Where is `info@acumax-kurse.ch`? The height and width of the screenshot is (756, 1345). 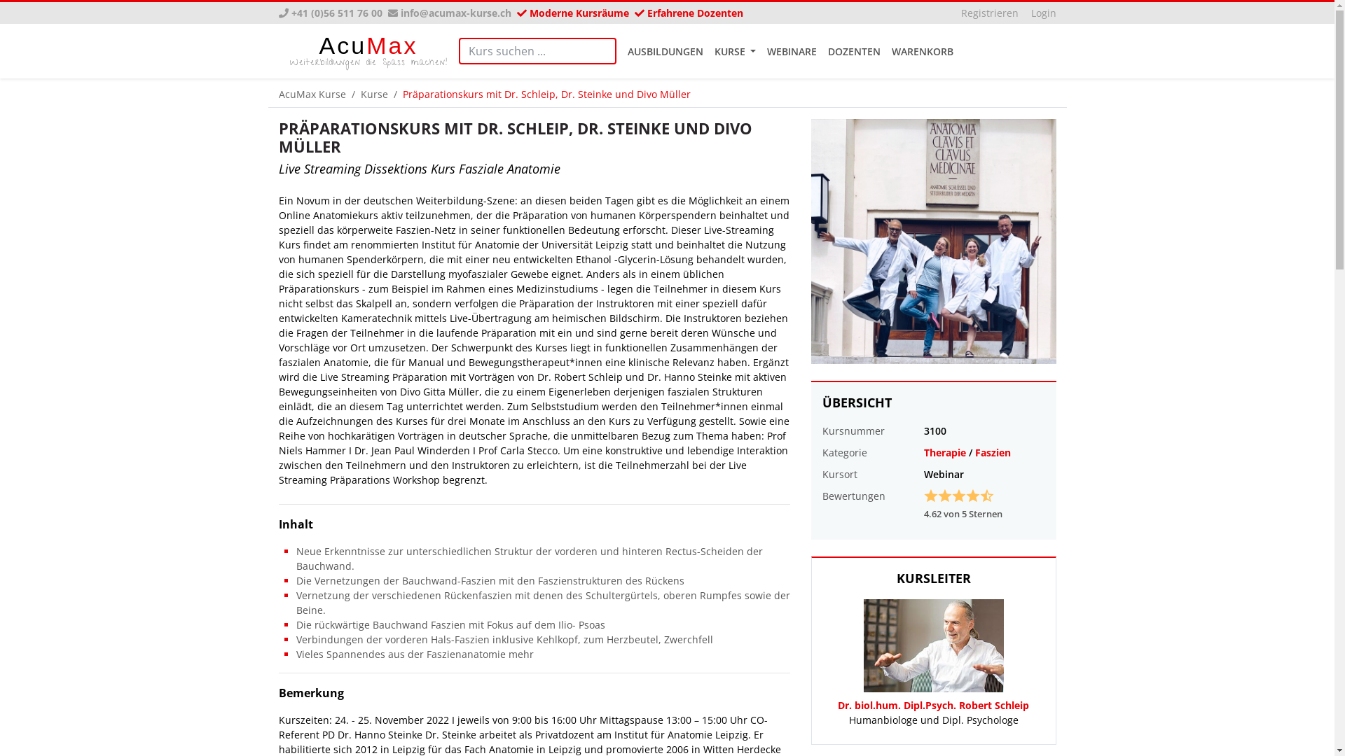 info@acumax-kurse.ch is located at coordinates (456, 13).